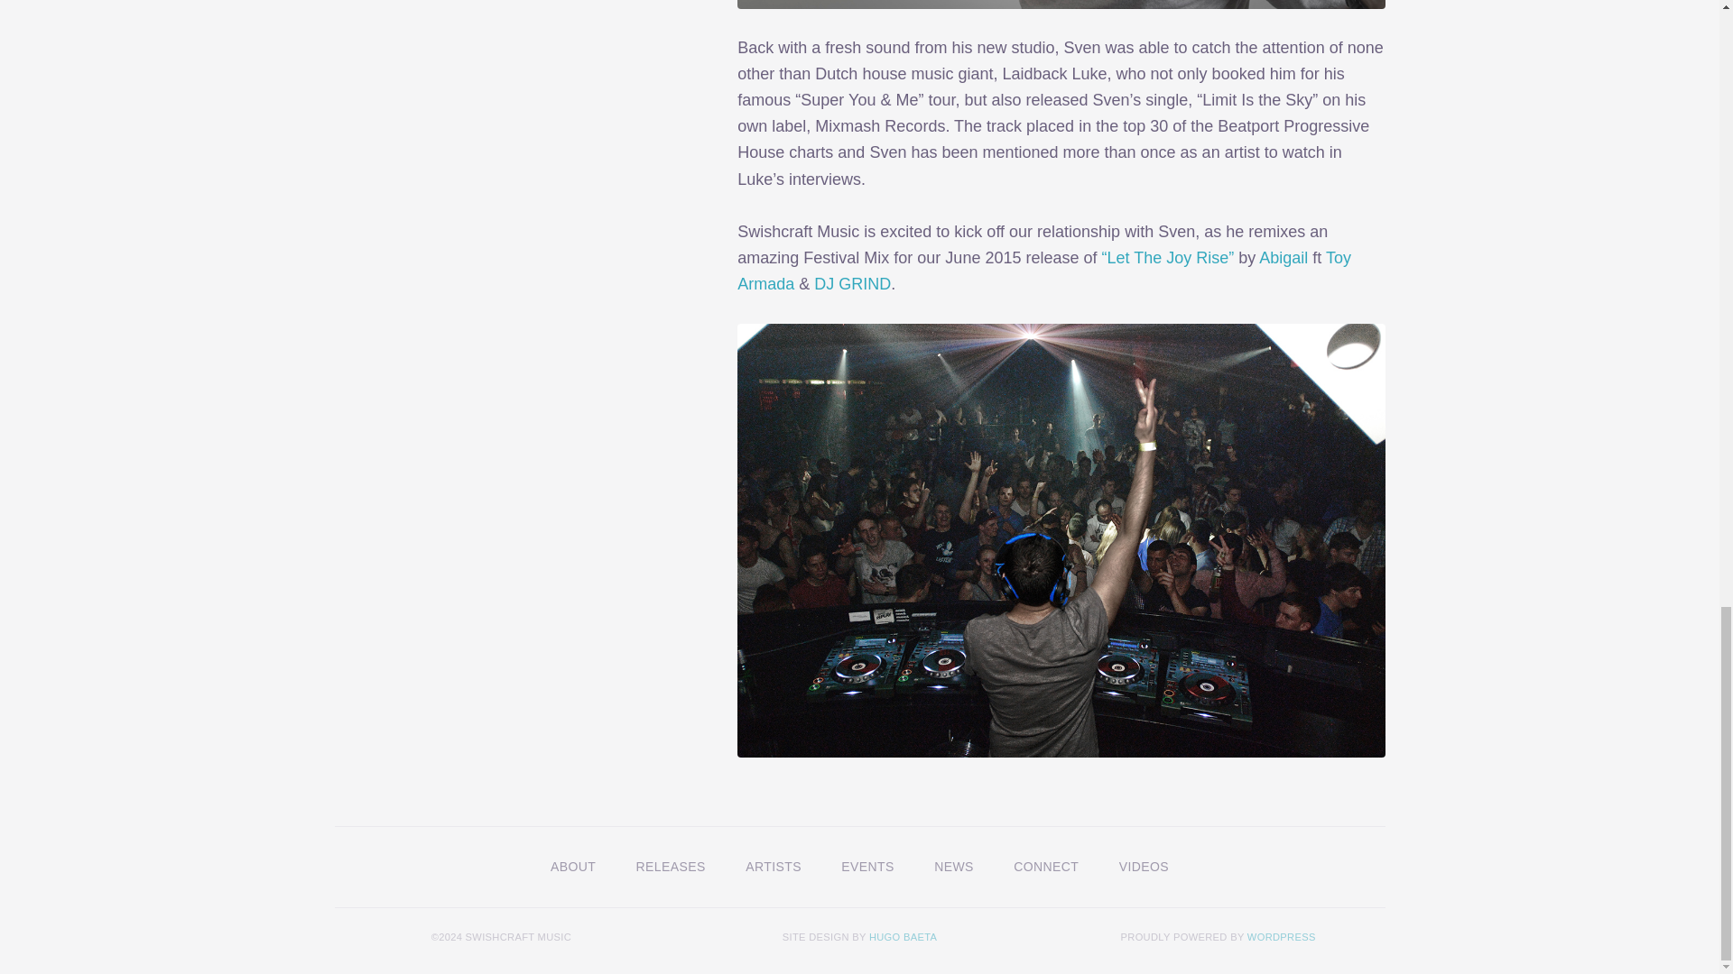 This screenshot has height=974, width=1733. I want to click on A Semantic Personal Publishing Platform, so click(1282, 936).